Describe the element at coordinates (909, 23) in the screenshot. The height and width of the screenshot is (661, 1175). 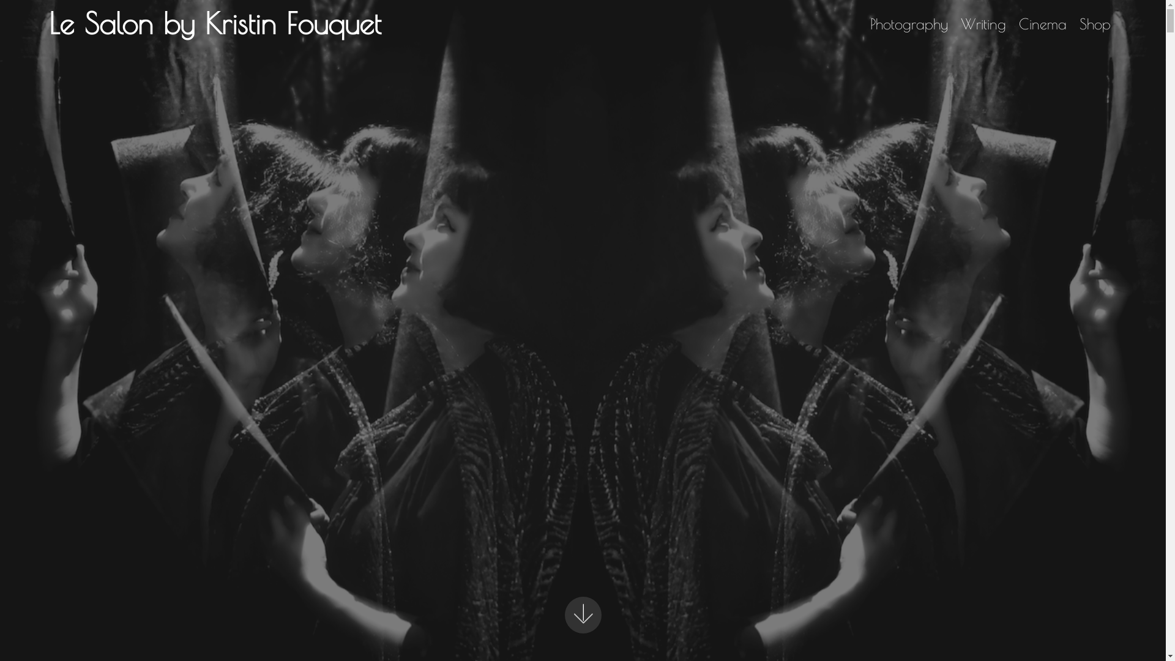
I see `Photography` at that location.